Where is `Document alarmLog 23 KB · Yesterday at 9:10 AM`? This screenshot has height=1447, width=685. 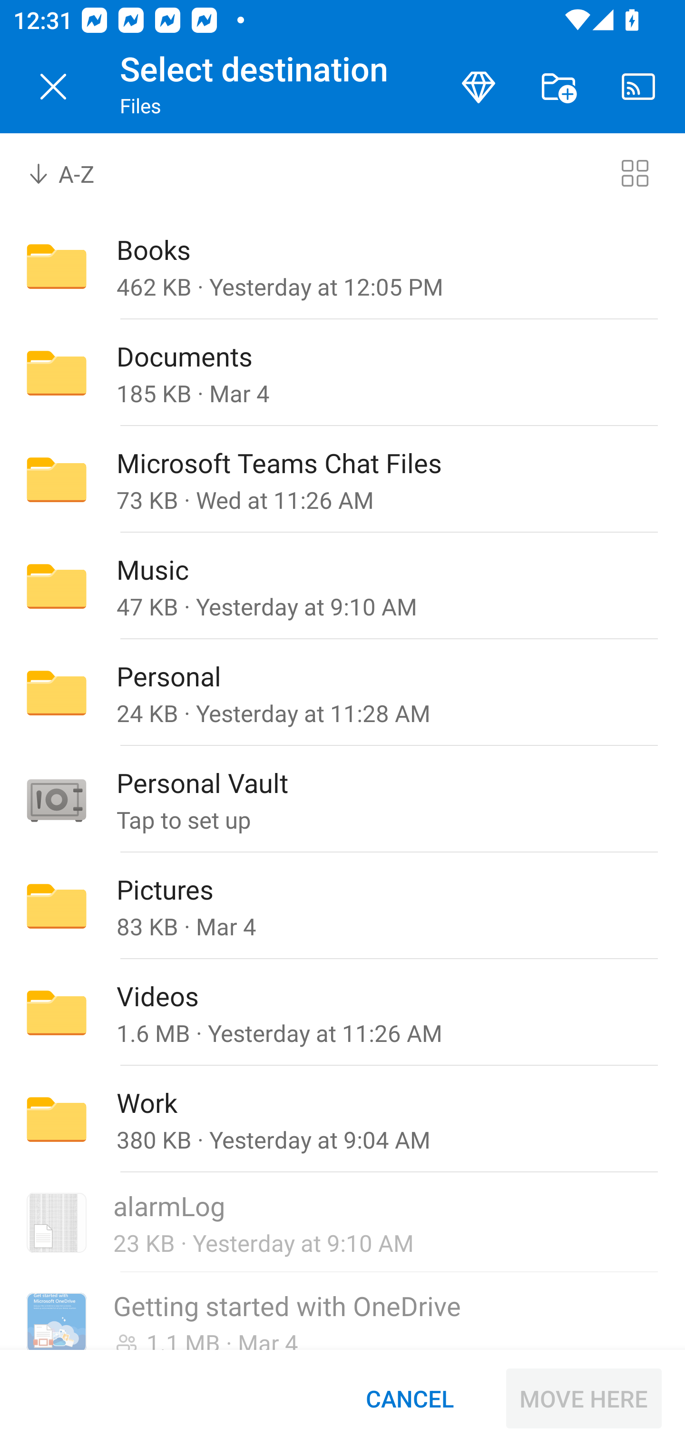
Document alarmLog 23 KB · Yesterday at 9:10 AM is located at coordinates (342, 1223).